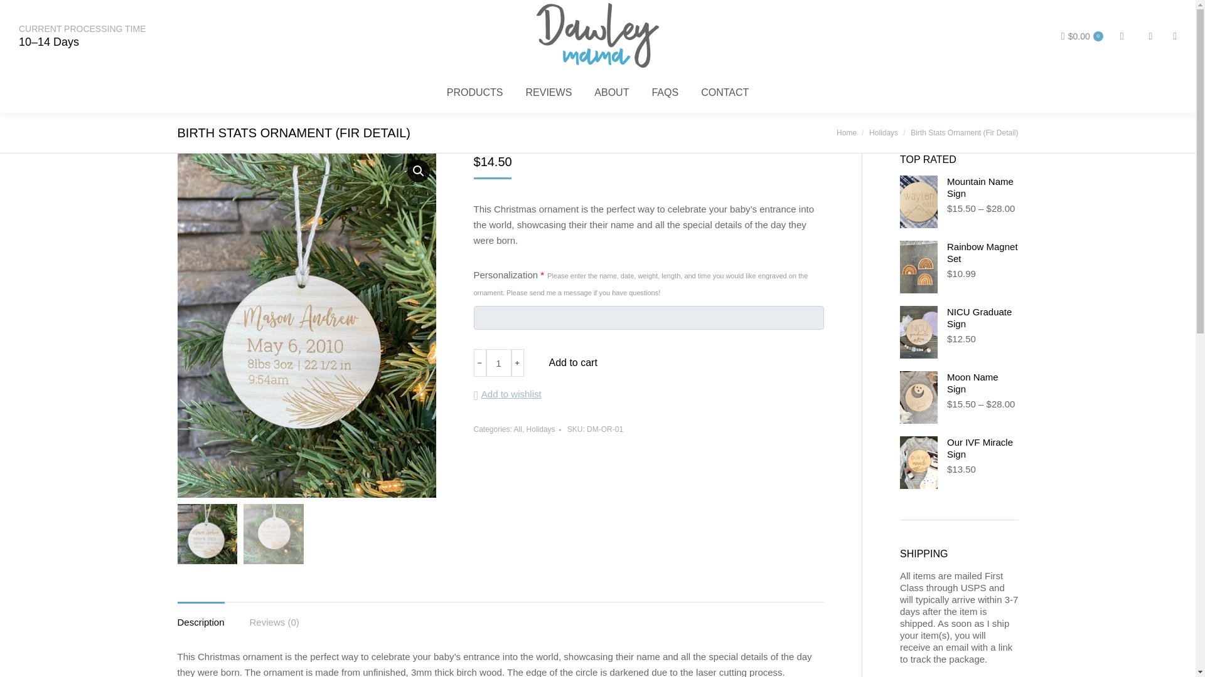  I want to click on CONTACT, so click(724, 93).